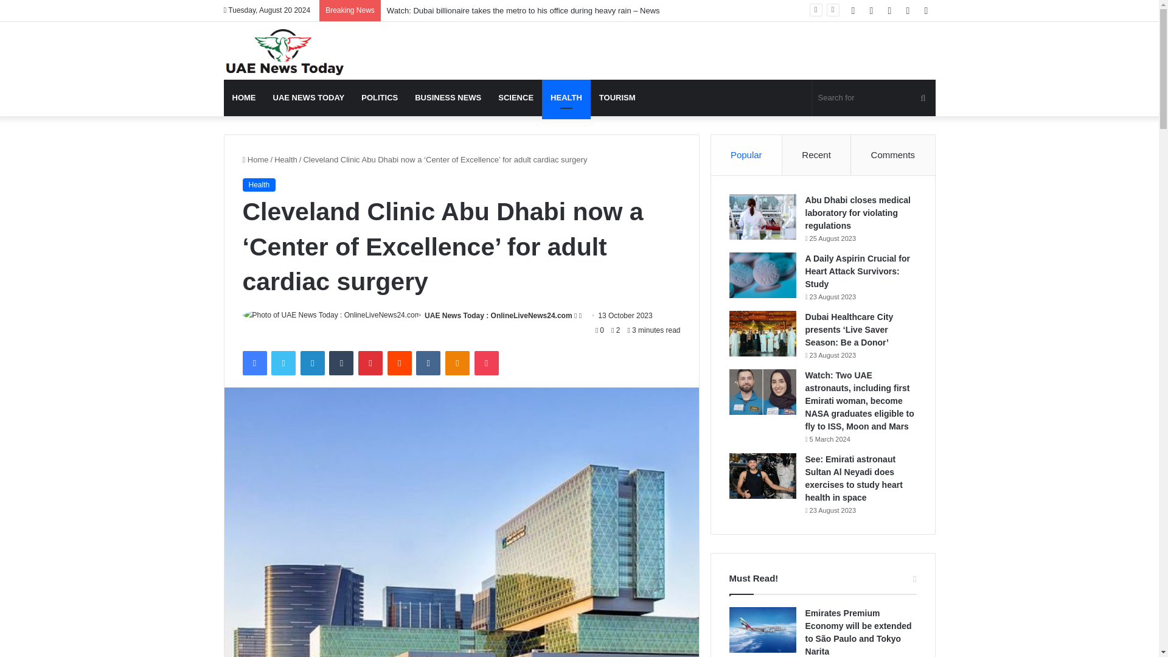 The height and width of the screenshot is (657, 1168). Describe the element at coordinates (283, 363) in the screenshot. I see `Twitter` at that location.